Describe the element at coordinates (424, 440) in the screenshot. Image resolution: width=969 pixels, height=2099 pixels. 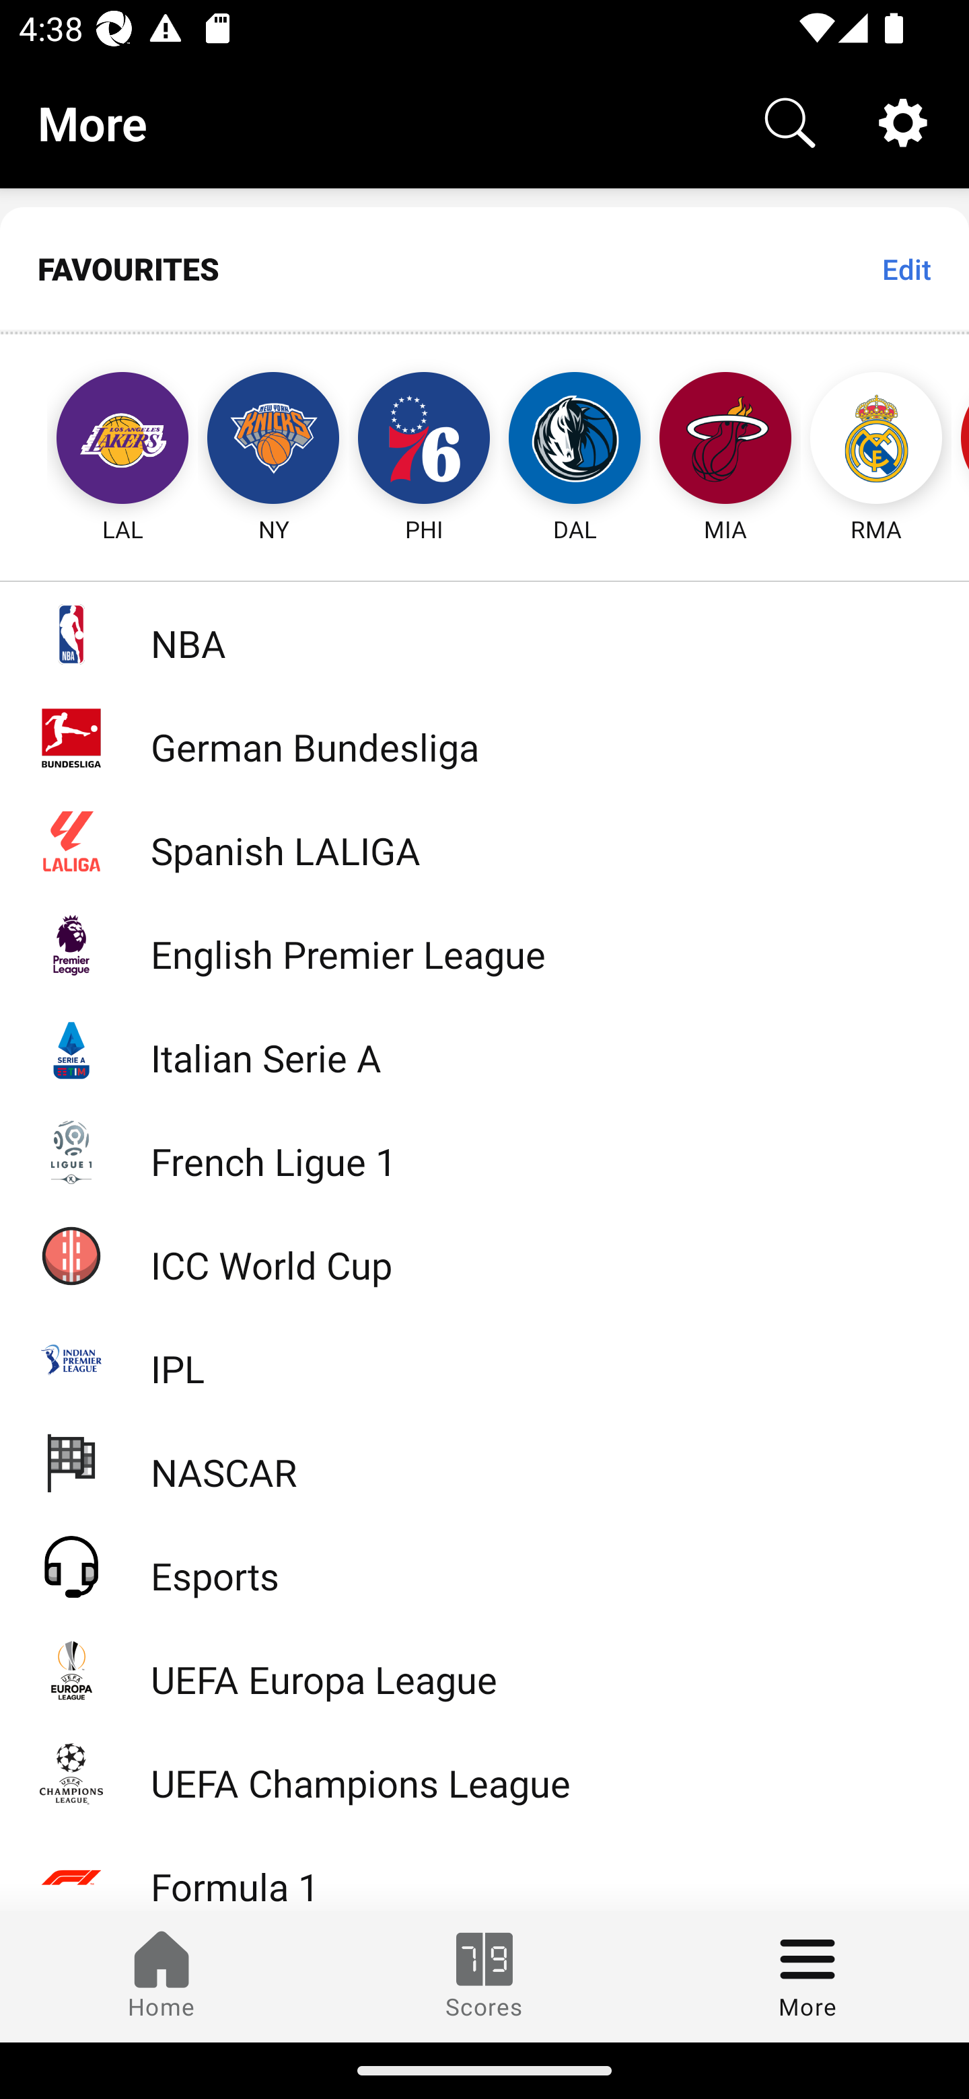
I see `PHI Philadelphia 76ers` at that location.